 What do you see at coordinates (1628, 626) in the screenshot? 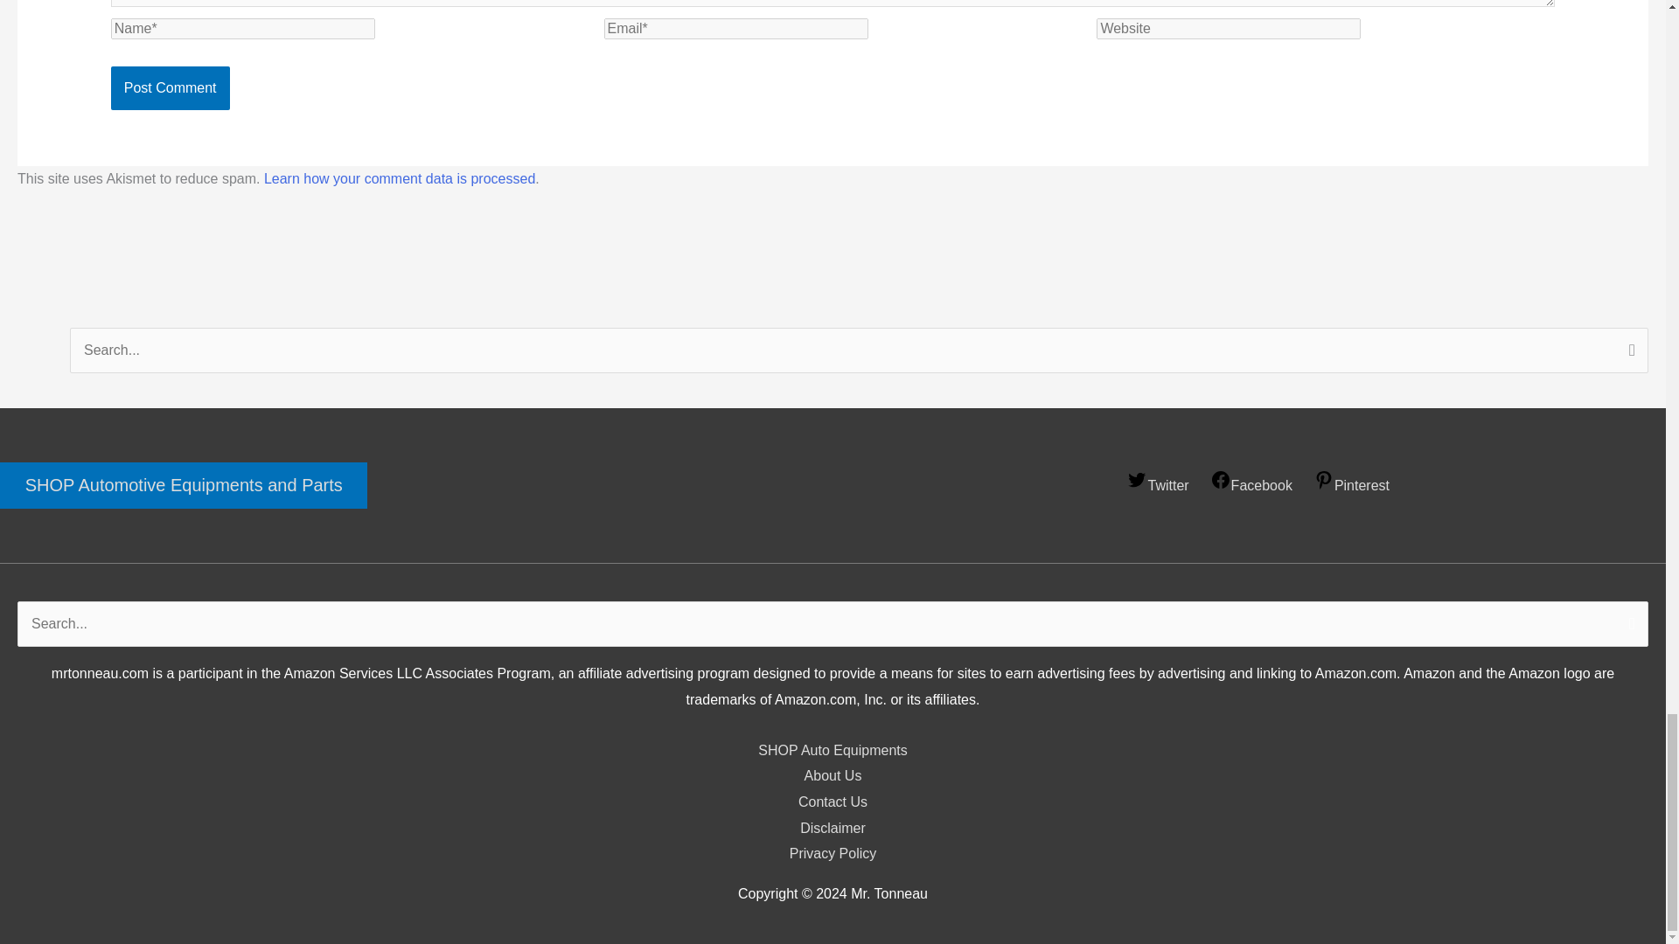
I see `Search` at bounding box center [1628, 626].